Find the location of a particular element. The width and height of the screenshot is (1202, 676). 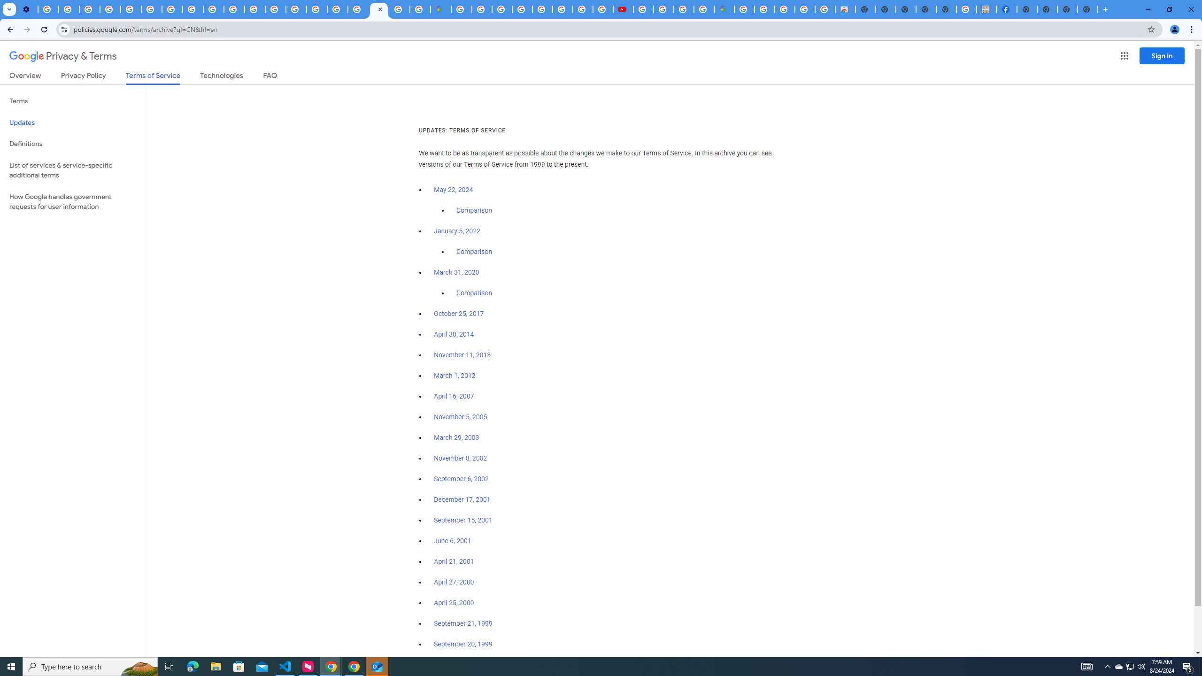

March 1, 2012 is located at coordinates (455, 376).